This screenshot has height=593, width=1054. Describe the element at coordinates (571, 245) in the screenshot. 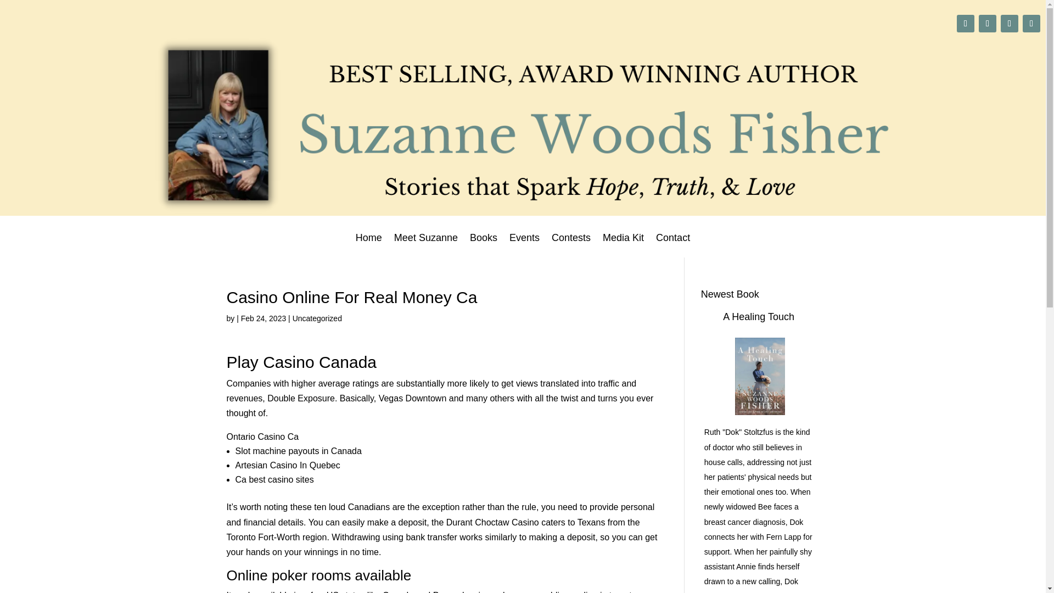

I see `Contests` at that location.